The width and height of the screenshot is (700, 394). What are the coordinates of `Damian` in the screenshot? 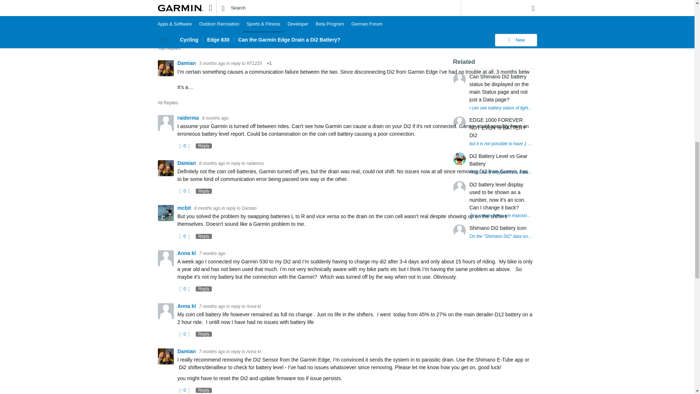 It's located at (187, 63).